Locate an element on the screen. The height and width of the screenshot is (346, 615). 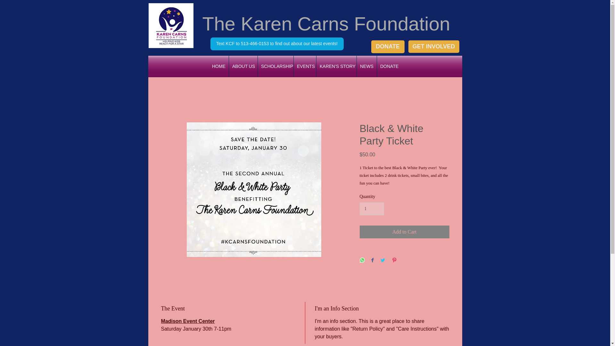
EVENTS is located at coordinates (305, 66).